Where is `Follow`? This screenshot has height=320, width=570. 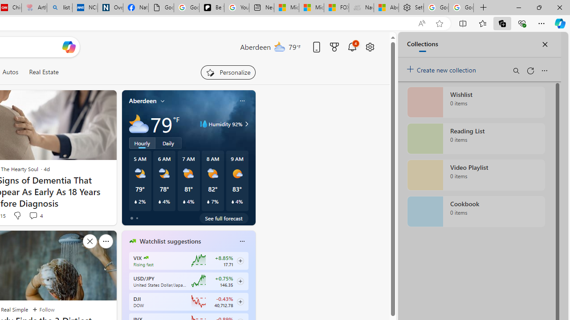
Follow is located at coordinates (44, 309).